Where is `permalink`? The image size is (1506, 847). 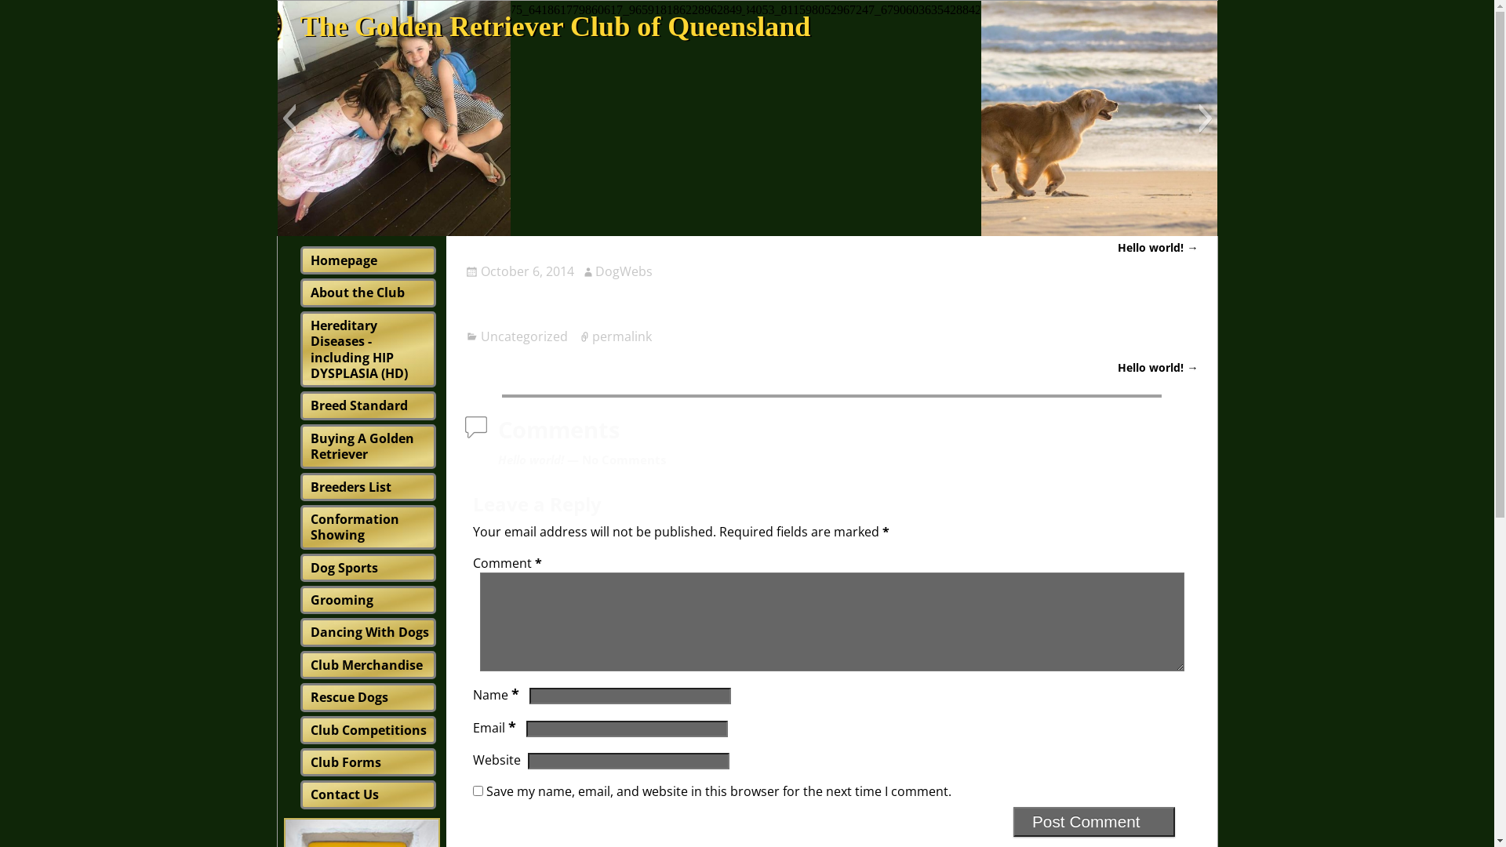 permalink is located at coordinates (622, 336).